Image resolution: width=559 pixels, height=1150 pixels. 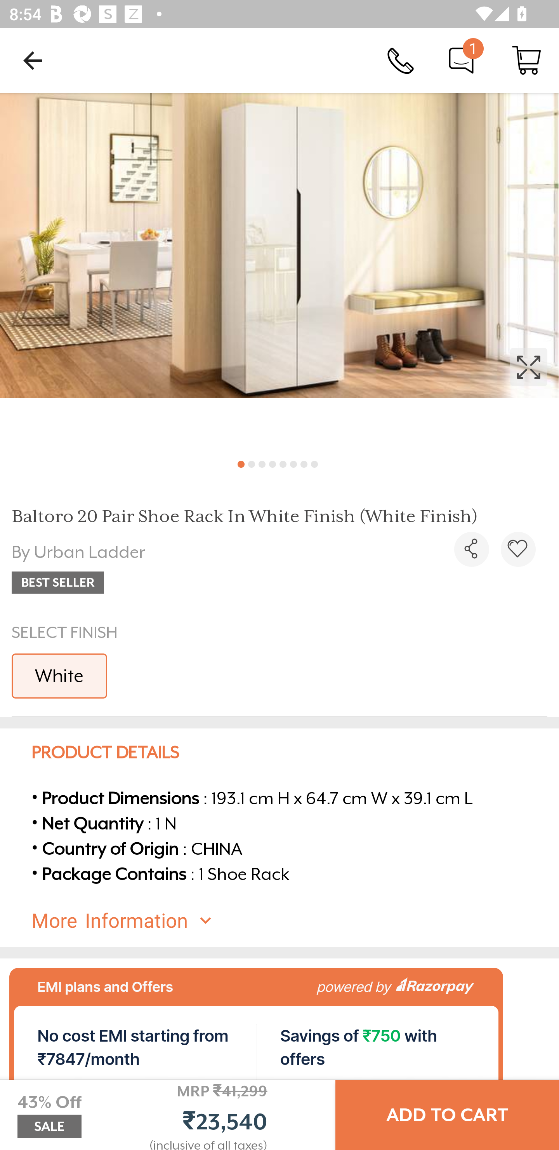 What do you see at coordinates (279, 271) in the screenshot?
I see `` at bounding box center [279, 271].